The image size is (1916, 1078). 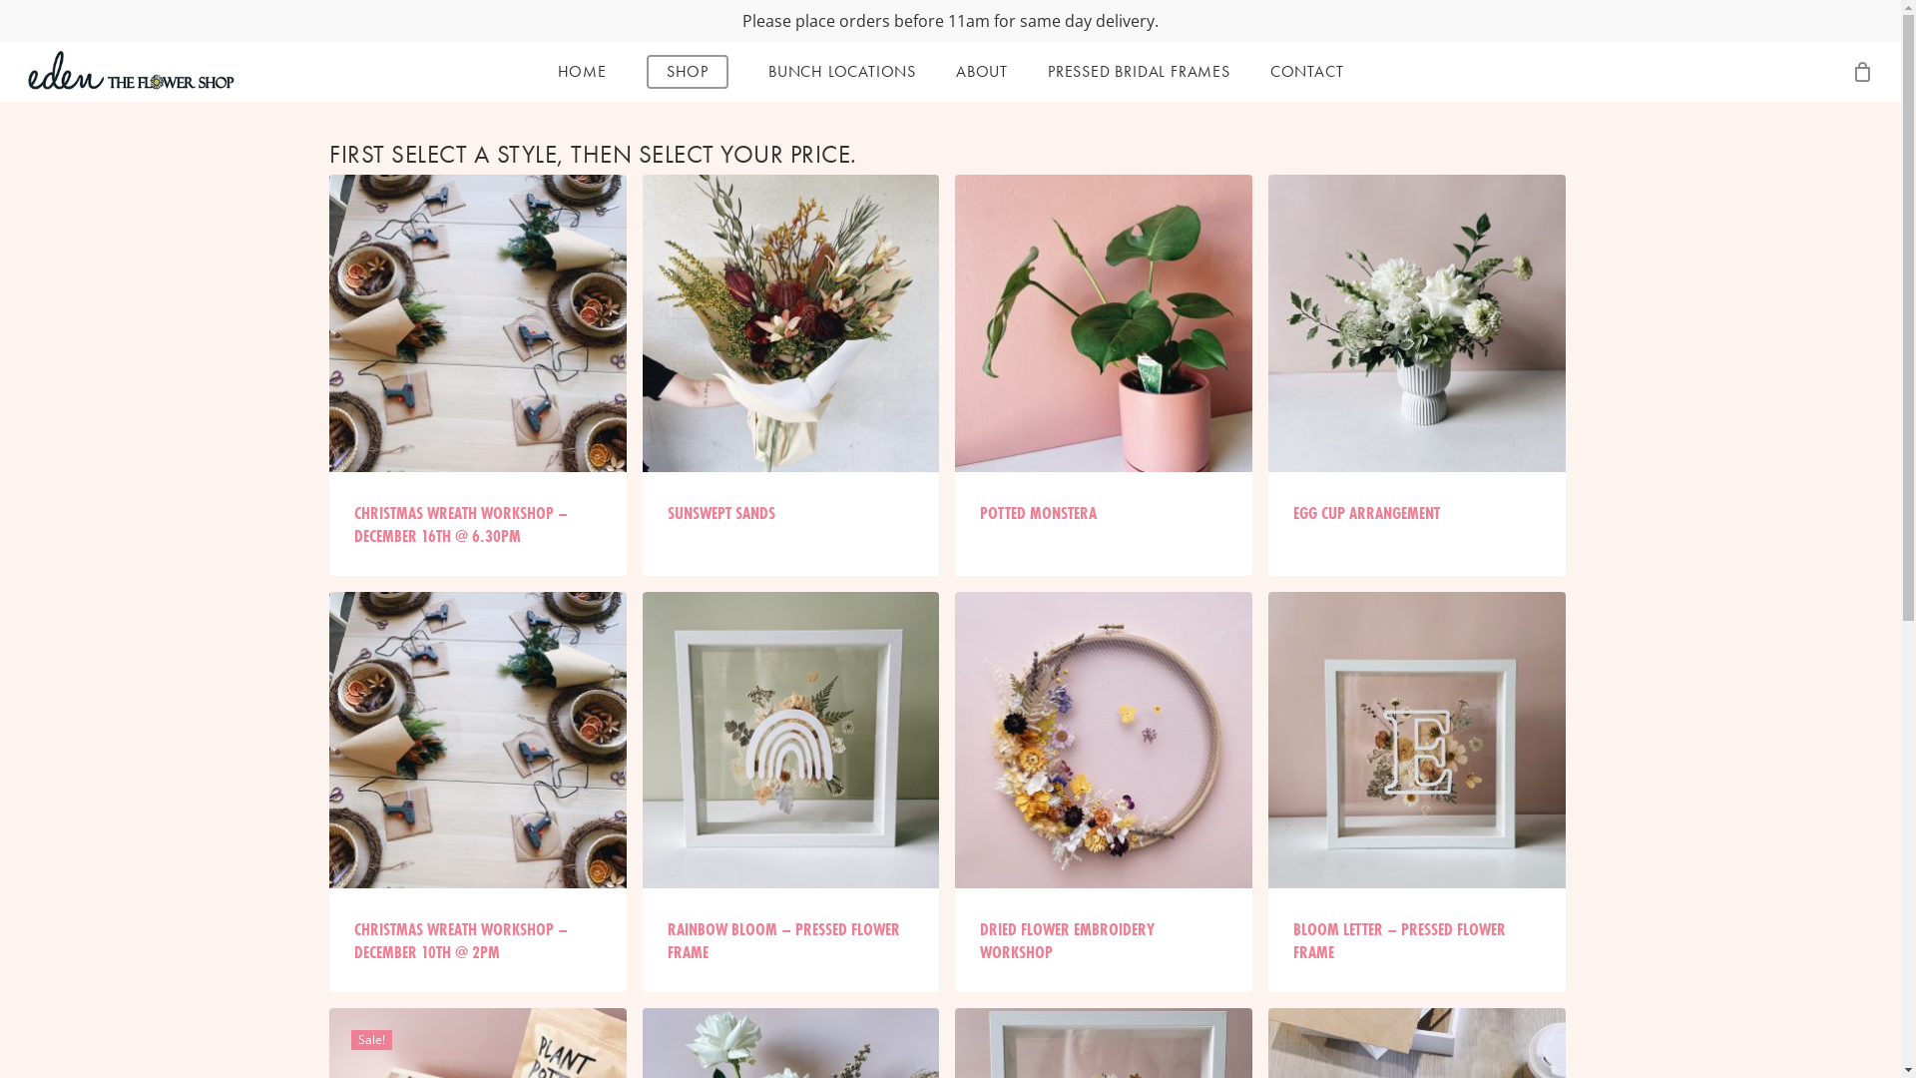 What do you see at coordinates (688, 72) in the screenshot?
I see `SHOP` at bounding box center [688, 72].